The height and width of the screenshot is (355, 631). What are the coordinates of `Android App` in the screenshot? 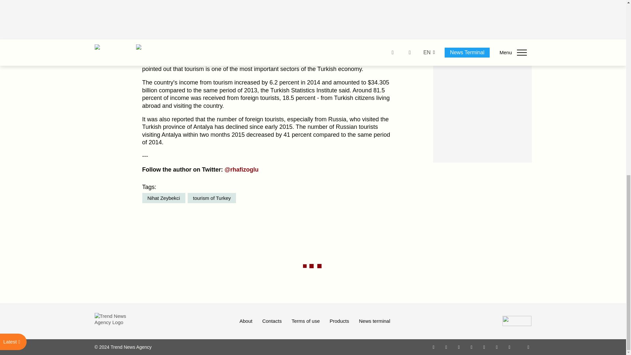 It's located at (509, 347).